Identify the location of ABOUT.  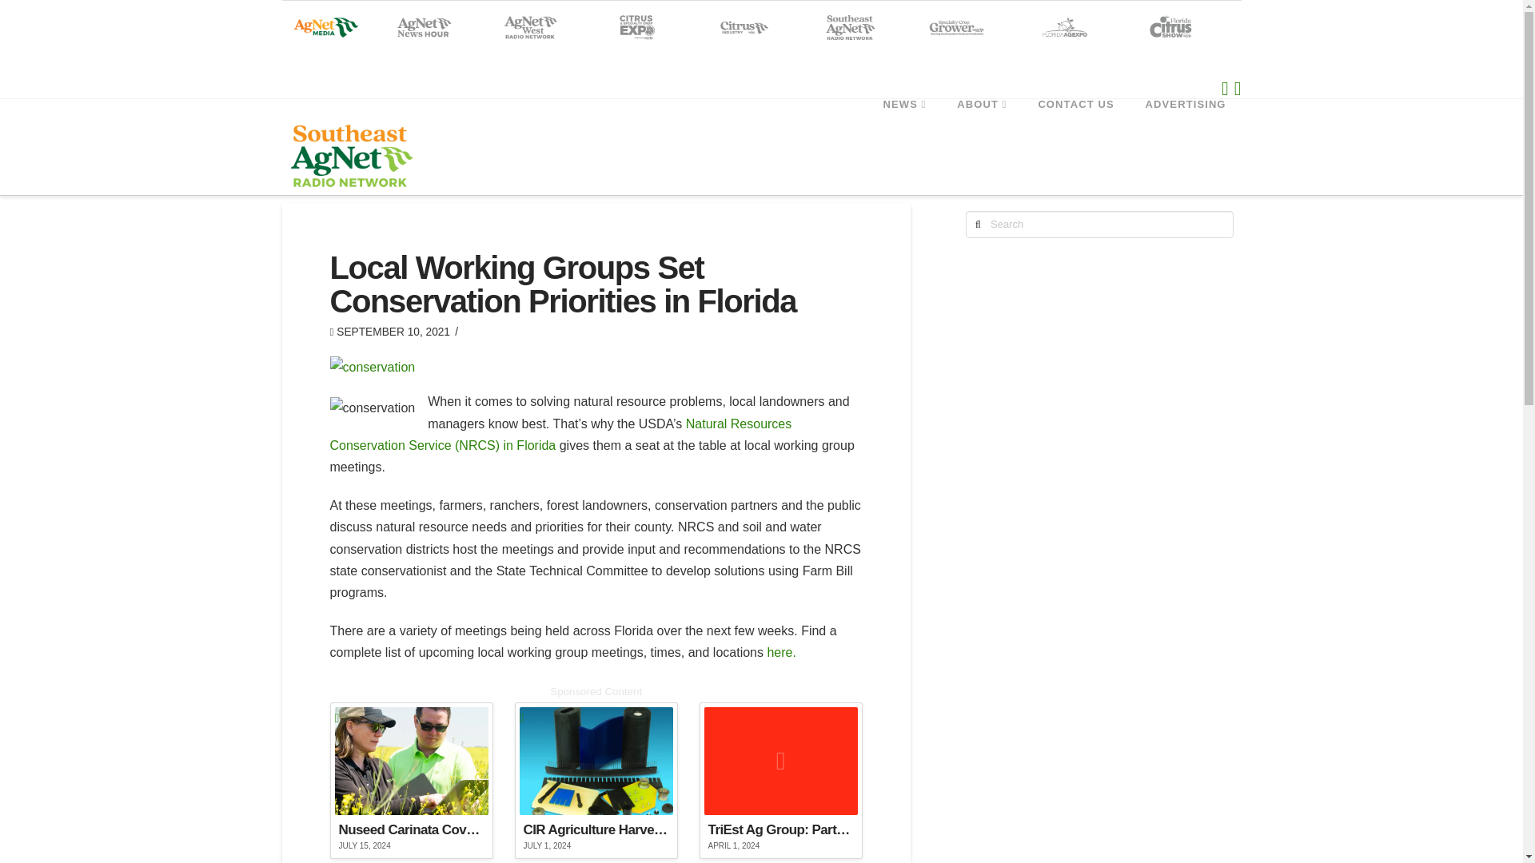
(981, 134).